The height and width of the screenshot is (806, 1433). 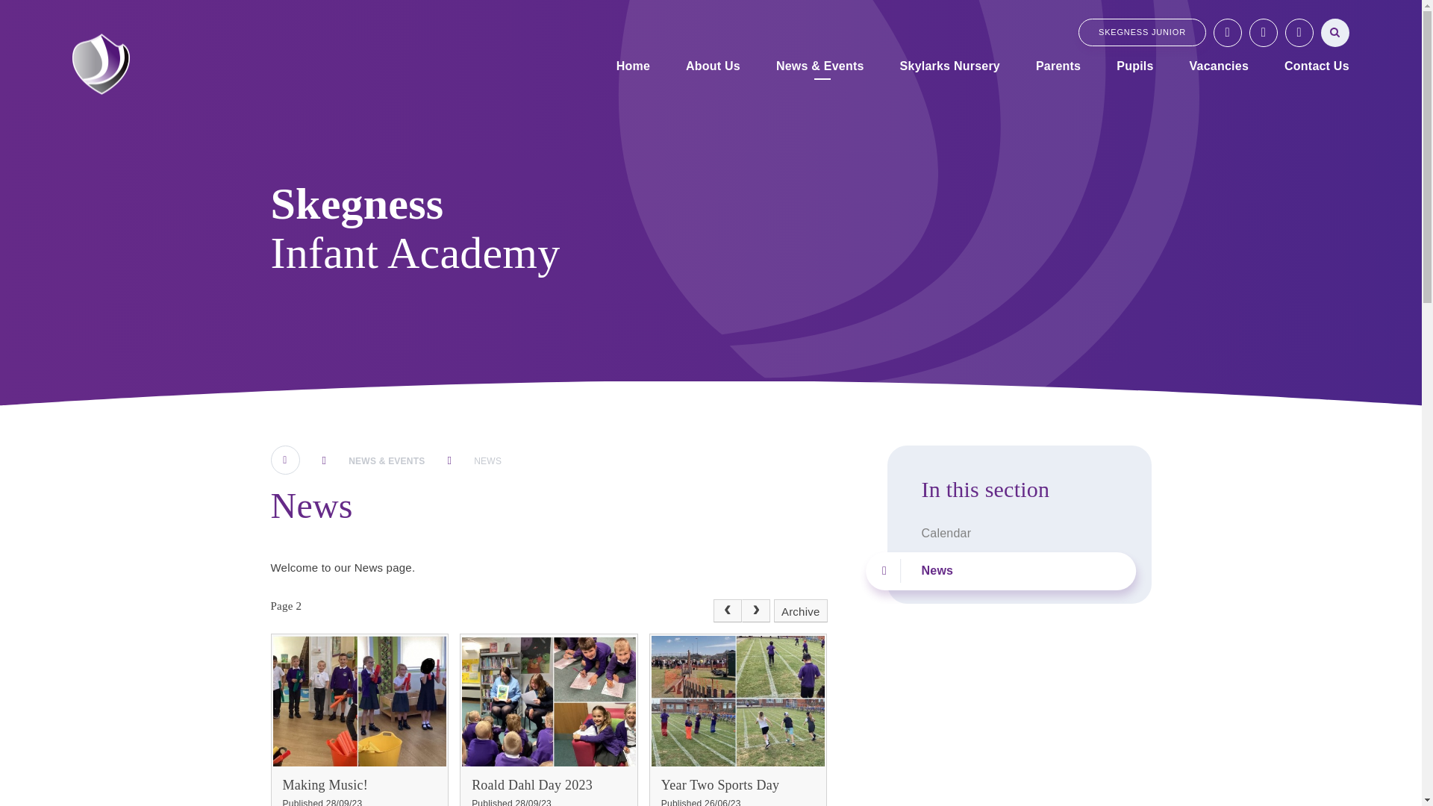 What do you see at coordinates (1228, 31) in the screenshot?
I see `Twitter` at bounding box center [1228, 31].